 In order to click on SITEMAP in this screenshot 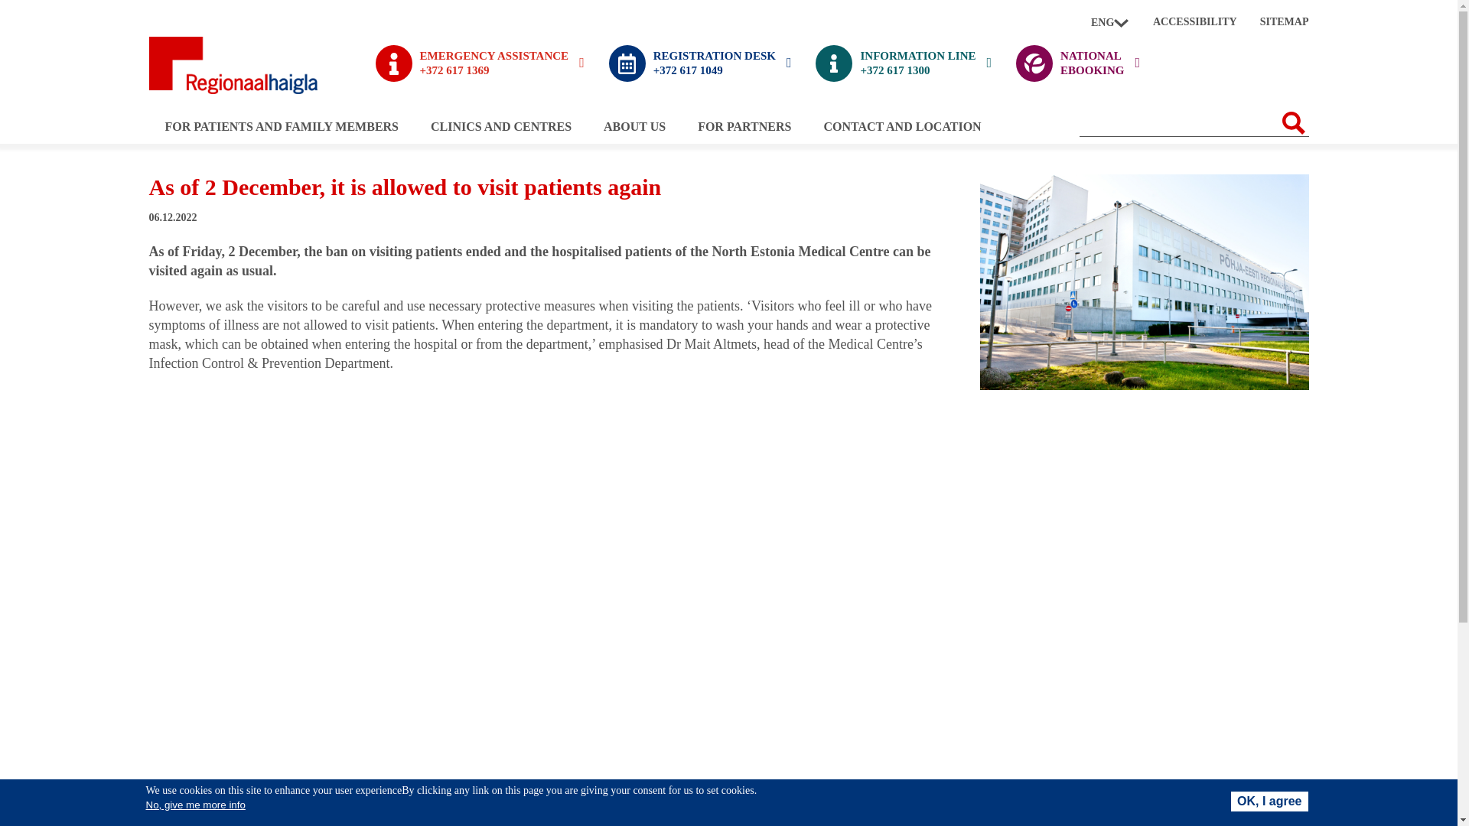, I will do `click(1110, 23)`.